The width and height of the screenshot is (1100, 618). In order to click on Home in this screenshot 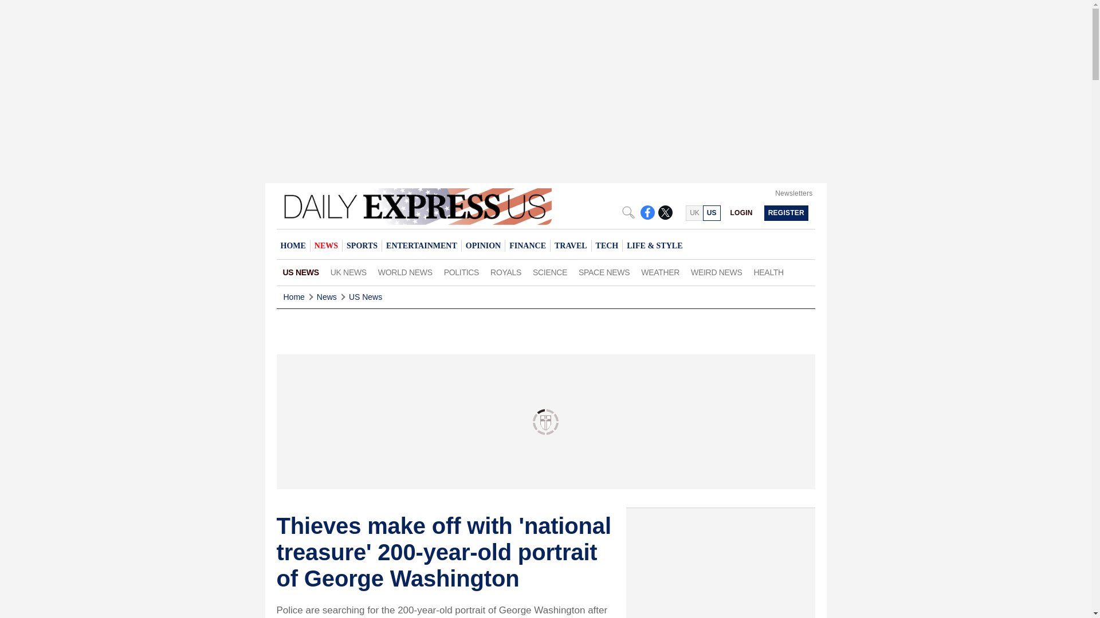, I will do `click(293, 297)`.